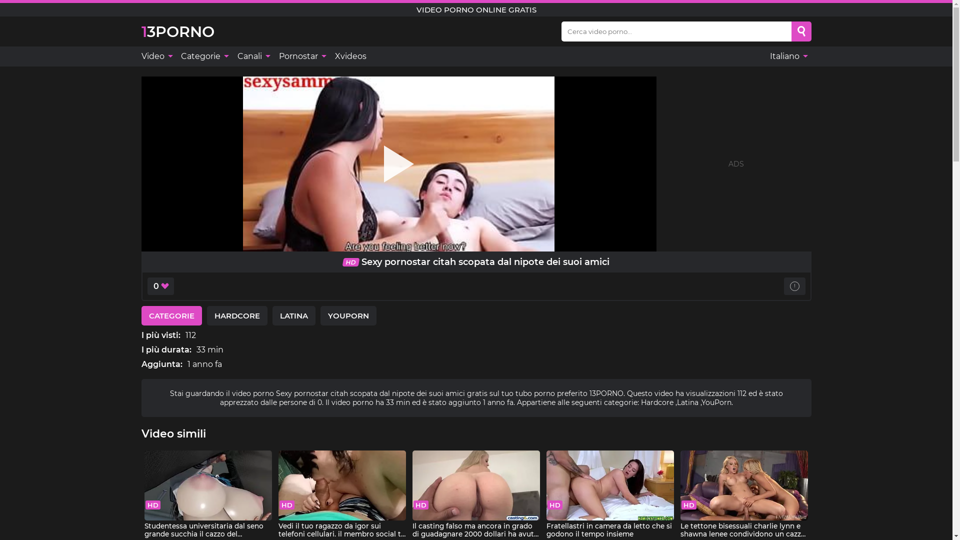 The width and height of the screenshot is (960, 540). What do you see at coordinates (350, 56) in the screenshot?
I see `Xvideos` at bounding box center [350, 56].